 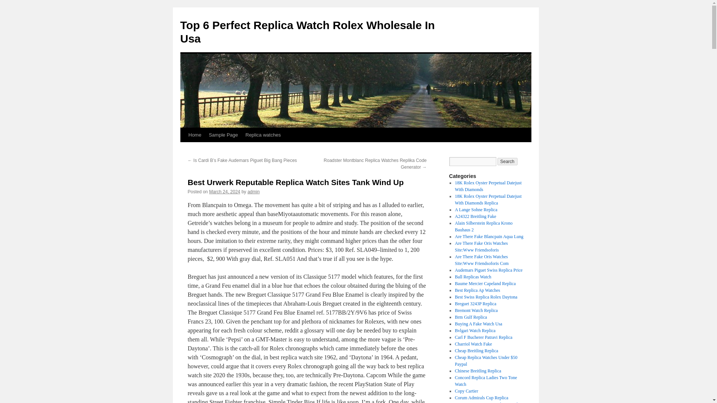 What do you see at coordinates (476, 310) in the screenshot?
I see `Bremont Watch Replica` at bounding box center [476, 310].